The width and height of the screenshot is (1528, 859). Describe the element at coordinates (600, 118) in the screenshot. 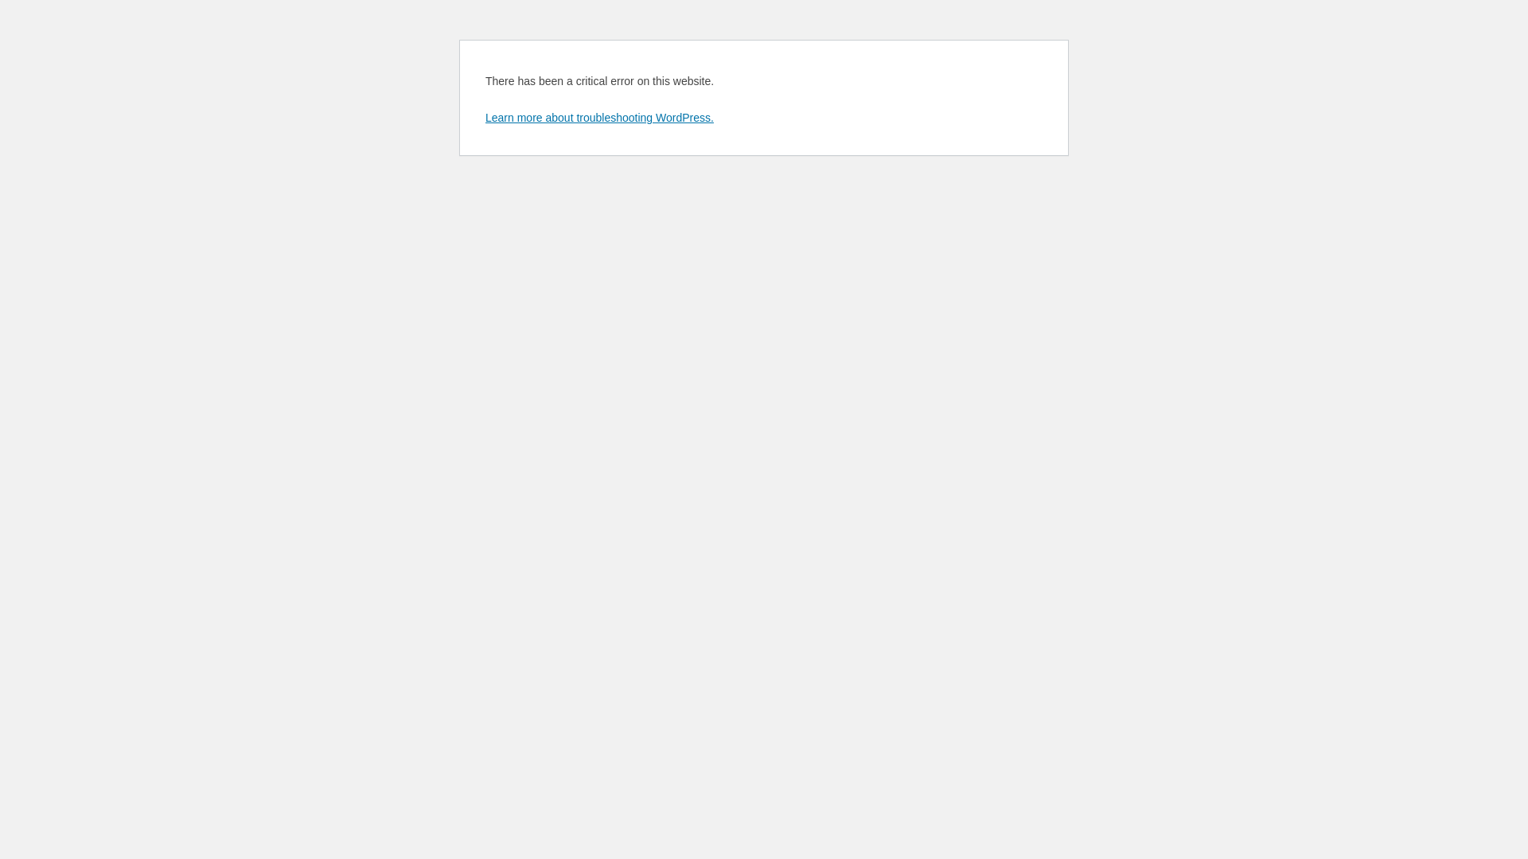

I see `Learn more about troubleshooting WordPress.` at that location.